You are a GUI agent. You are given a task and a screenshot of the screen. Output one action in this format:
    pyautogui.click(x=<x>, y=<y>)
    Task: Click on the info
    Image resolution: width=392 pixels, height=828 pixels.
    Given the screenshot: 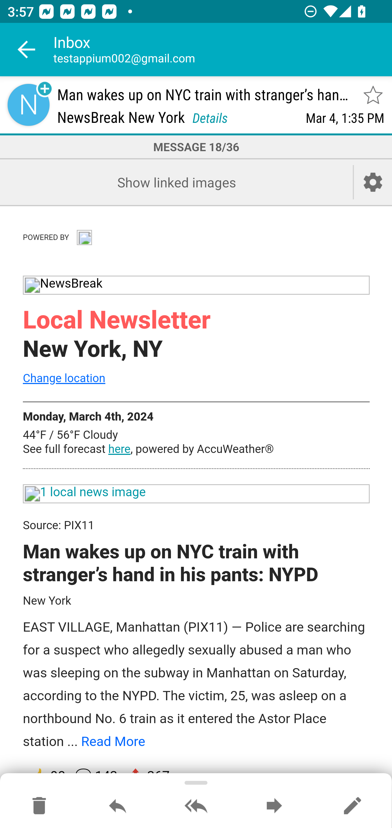 What is the action you would take?
    pyautogui.click(x=84, y=236)
    